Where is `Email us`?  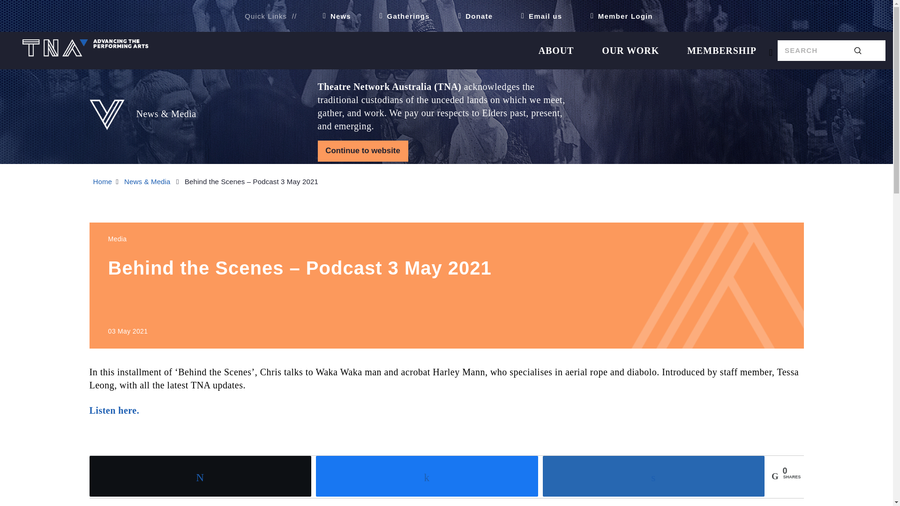 Email us is located at coordinates (537, 16).